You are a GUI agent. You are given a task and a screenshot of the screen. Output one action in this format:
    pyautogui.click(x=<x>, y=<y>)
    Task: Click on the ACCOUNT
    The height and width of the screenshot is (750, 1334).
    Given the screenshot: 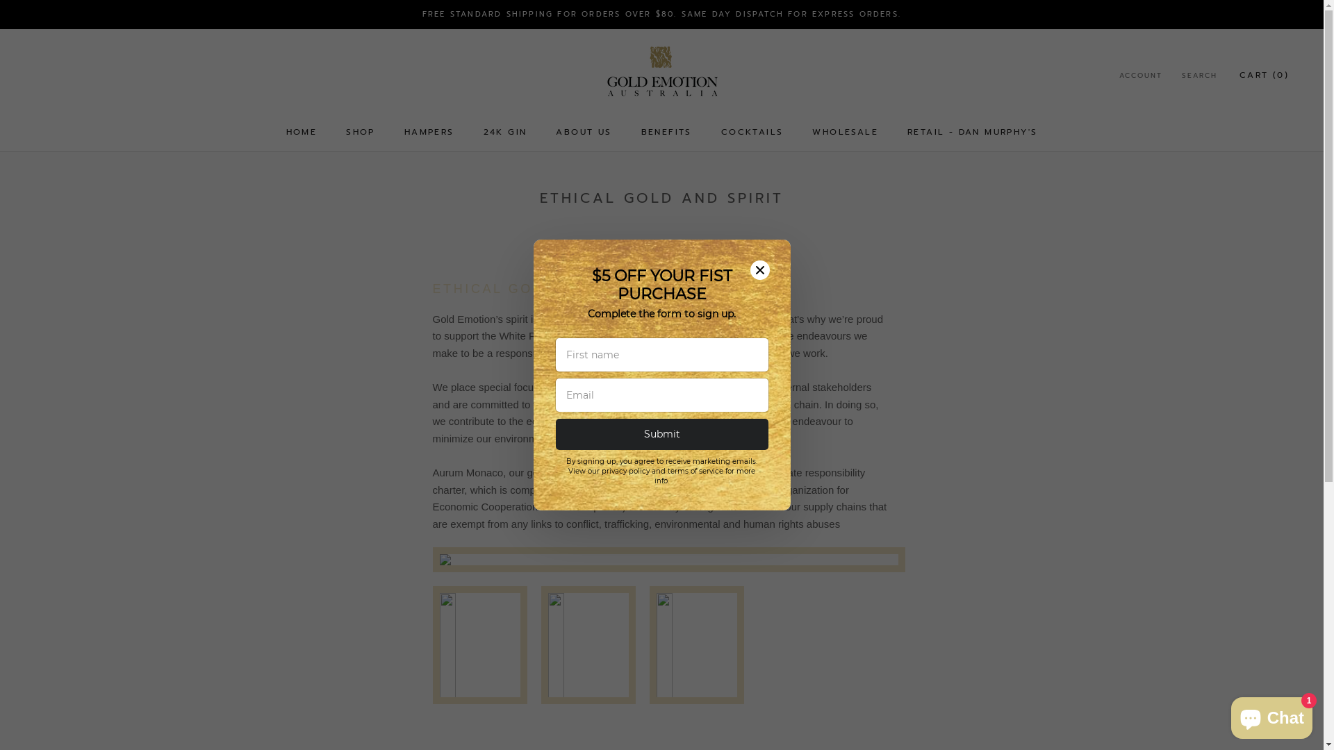 What is the action you would take?
    pyautogui.click(x=1141, y=76)
    